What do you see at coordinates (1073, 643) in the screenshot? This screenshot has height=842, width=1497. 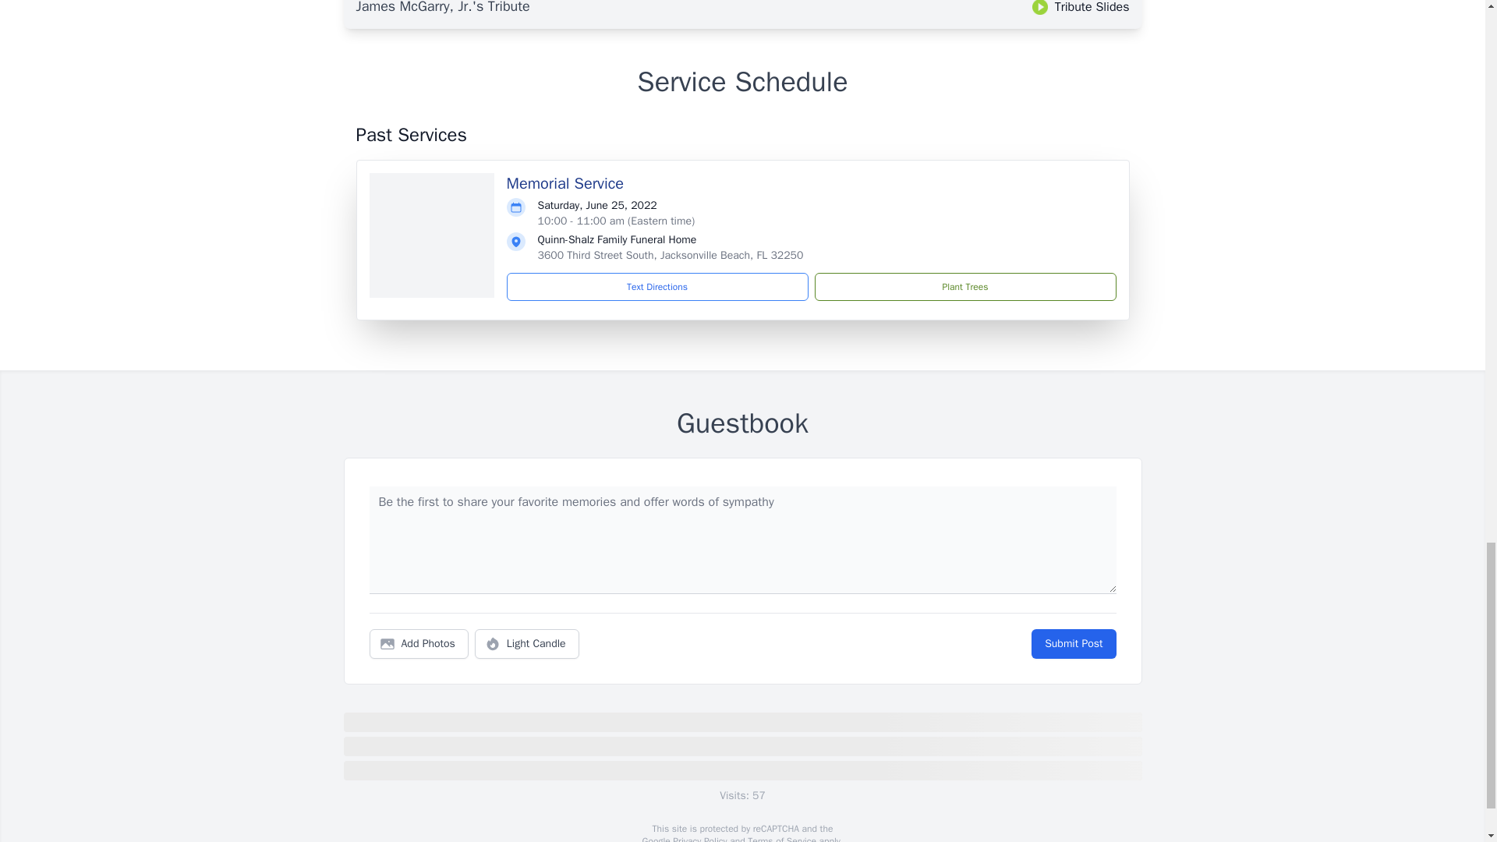 I see `Submit Post` at bounding box center [1073, 643].